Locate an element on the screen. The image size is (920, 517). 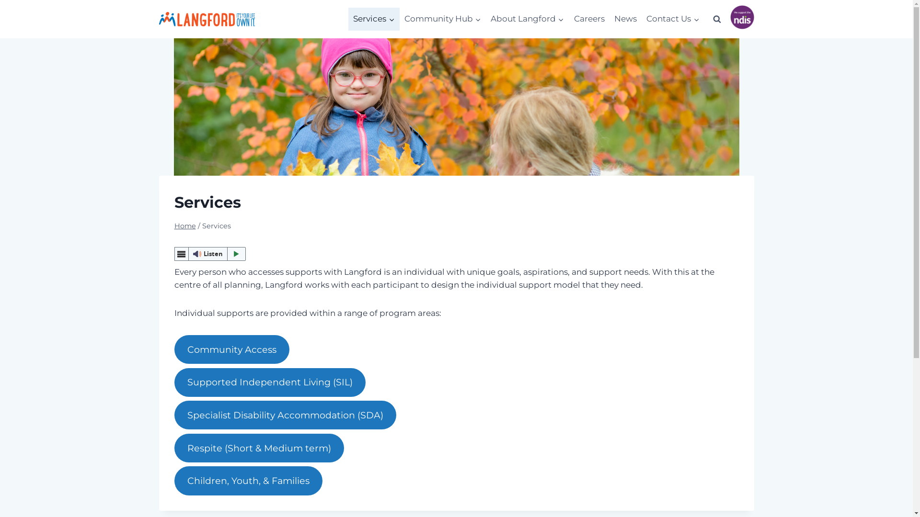
Respite (Short & Medium term) is located at coordinates (260, 448).